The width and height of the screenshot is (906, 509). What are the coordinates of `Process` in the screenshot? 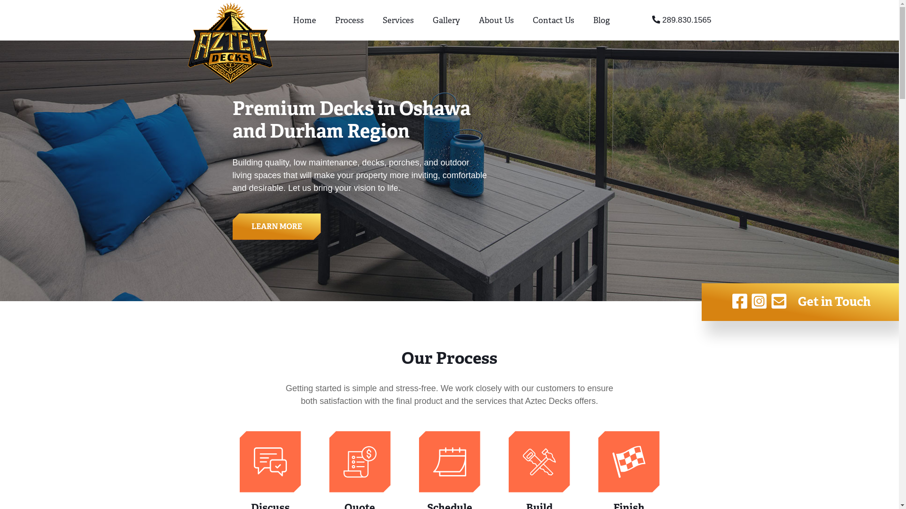 It's located at (349, 20).